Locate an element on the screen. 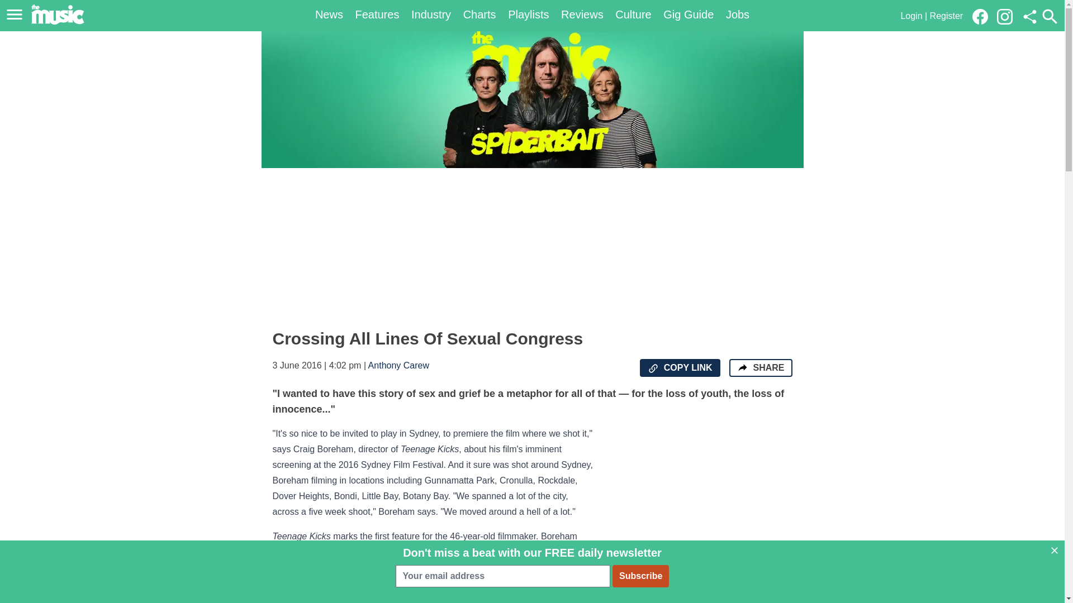  Open the site search menu is located at coordinates (1050, 16).